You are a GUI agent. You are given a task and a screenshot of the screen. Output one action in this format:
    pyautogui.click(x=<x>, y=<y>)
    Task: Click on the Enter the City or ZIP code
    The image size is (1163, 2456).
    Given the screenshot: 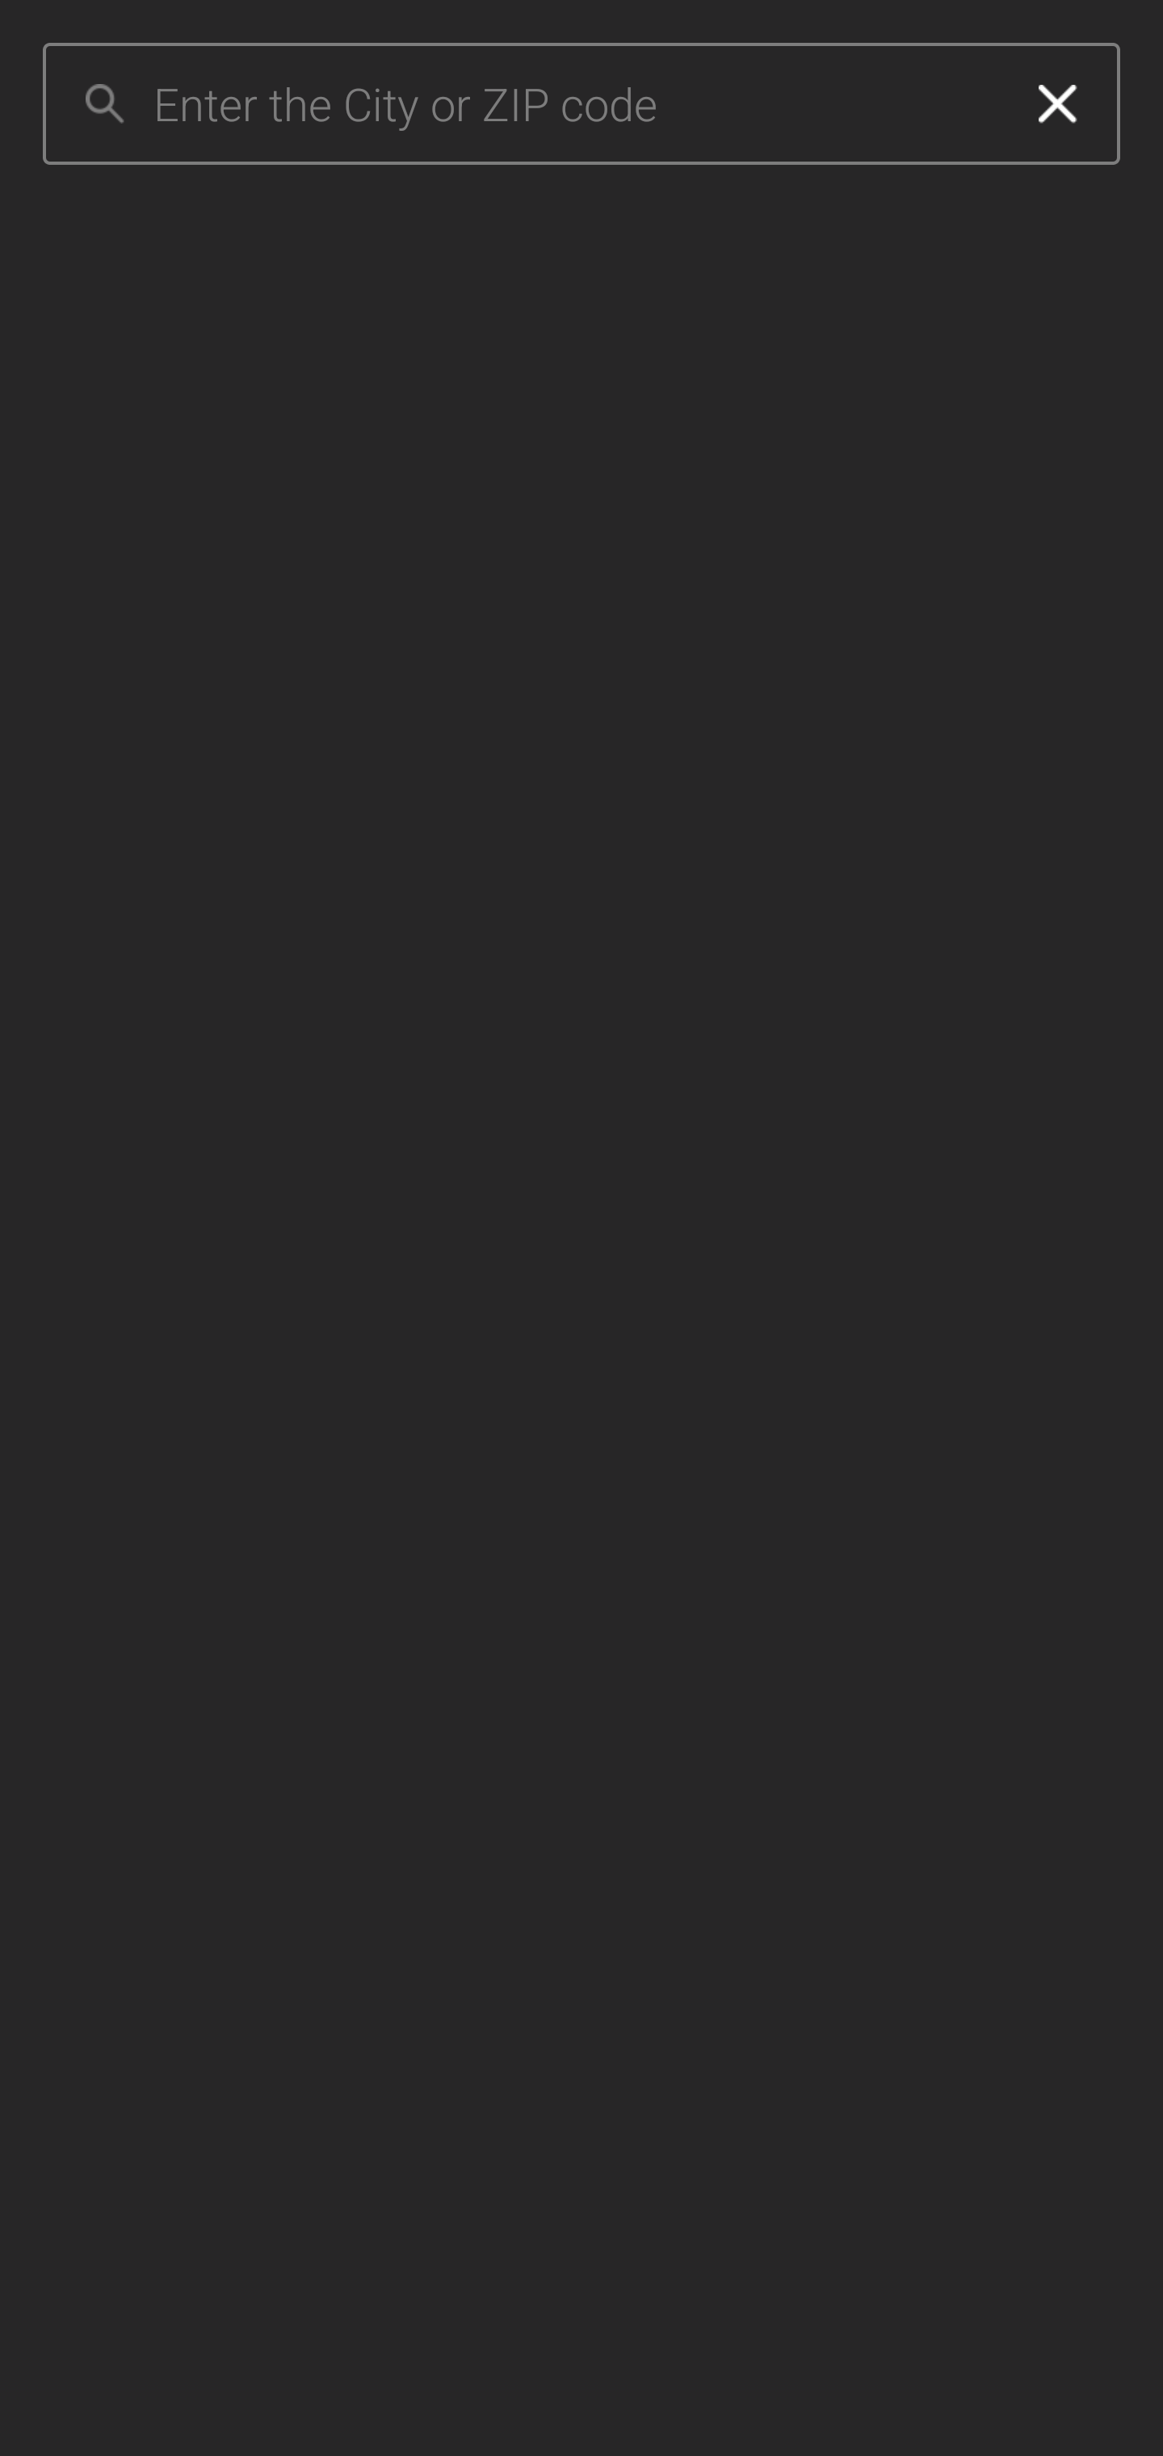 What is the action you would take?
    pyautogui.click(x=574, y=104)
    